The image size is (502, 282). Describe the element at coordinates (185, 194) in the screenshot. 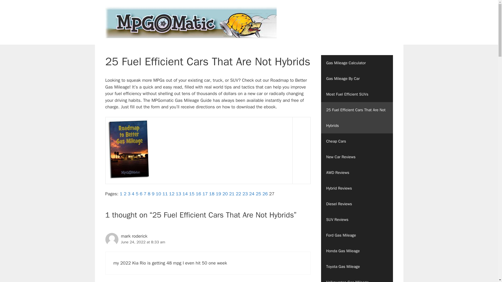

I see `14` at that location.